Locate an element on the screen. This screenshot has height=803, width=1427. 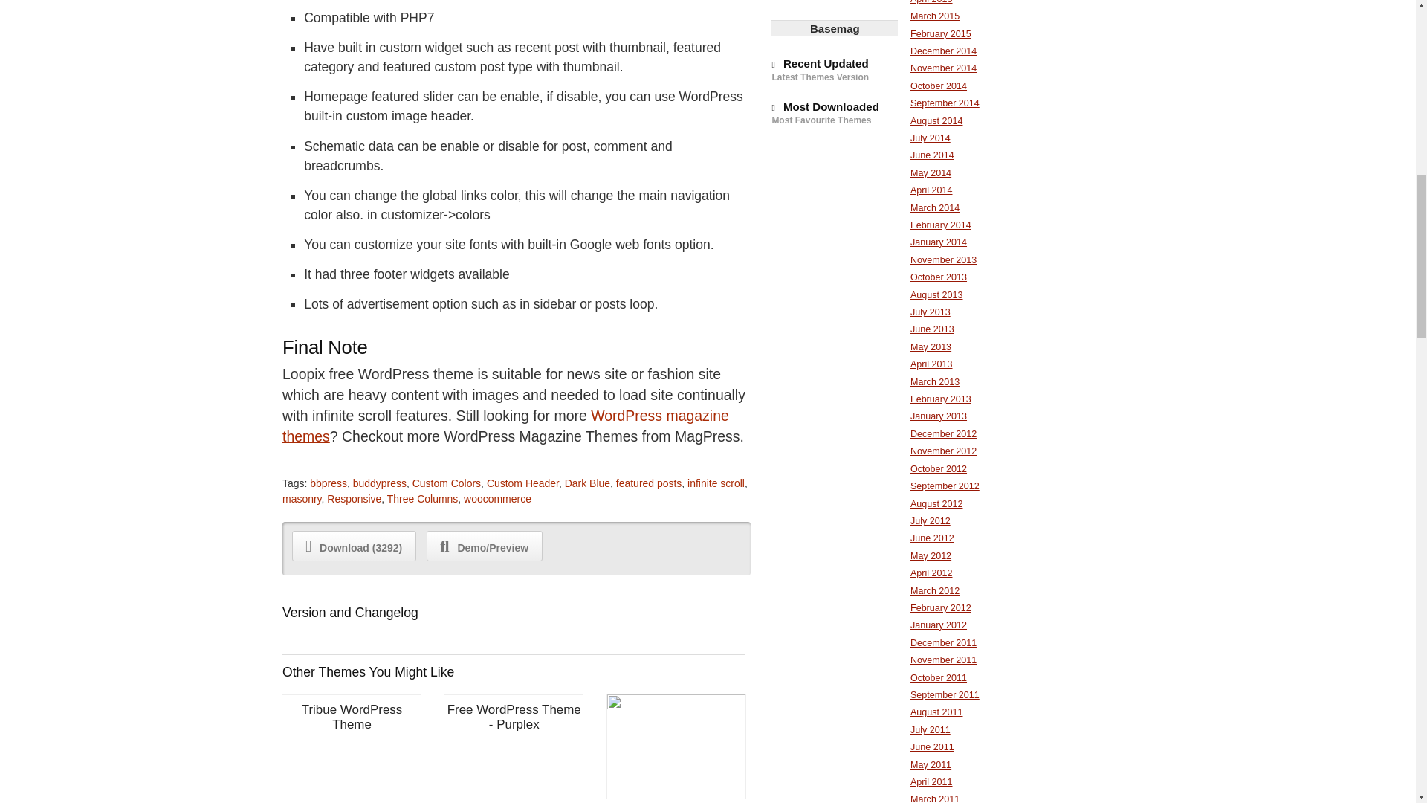
woocommerce is located at coordinates (497, 499).